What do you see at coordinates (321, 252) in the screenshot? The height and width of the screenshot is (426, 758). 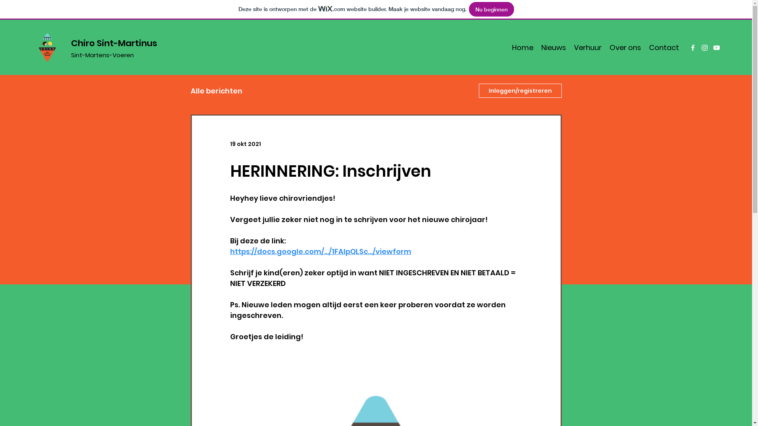 I see `https://docs.google.com/.../1FAIpQLSc.../viewform` at bounding box center [321, 252].